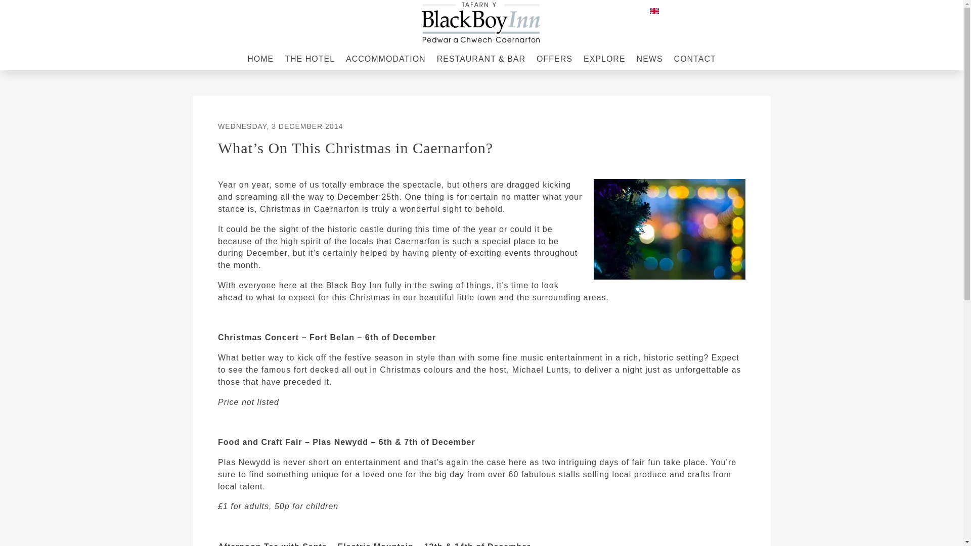 The width and height of the screenshot is (971, 546). I want to click on HOME, so click(260, 61).